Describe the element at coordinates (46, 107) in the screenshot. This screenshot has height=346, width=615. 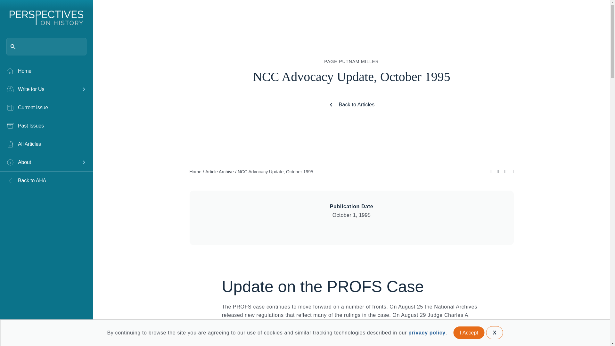
I see `Current Issue` at that location.